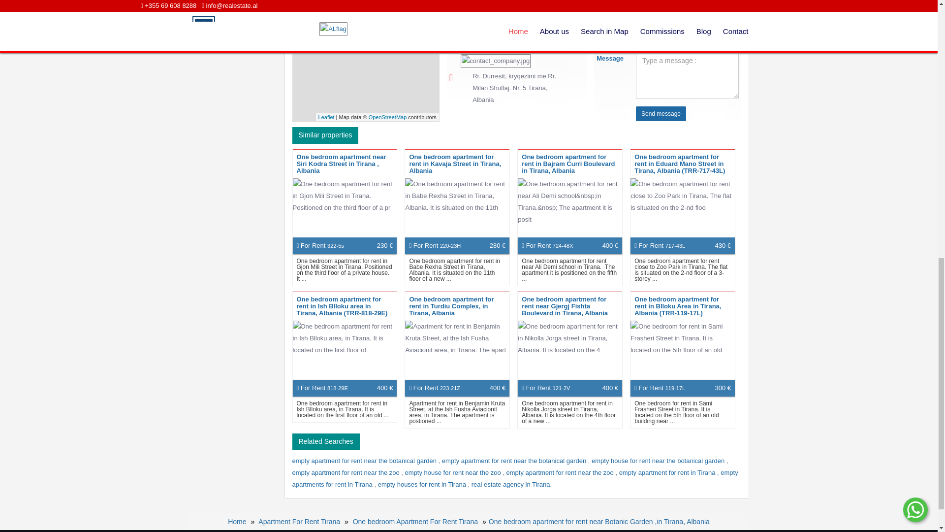 This screenshot has width=945, height=532. What do you see at coordinates (561, 472) in the screenshot?
I see `empty apartment for rent near the zoo` at bounding box center [561, 472].